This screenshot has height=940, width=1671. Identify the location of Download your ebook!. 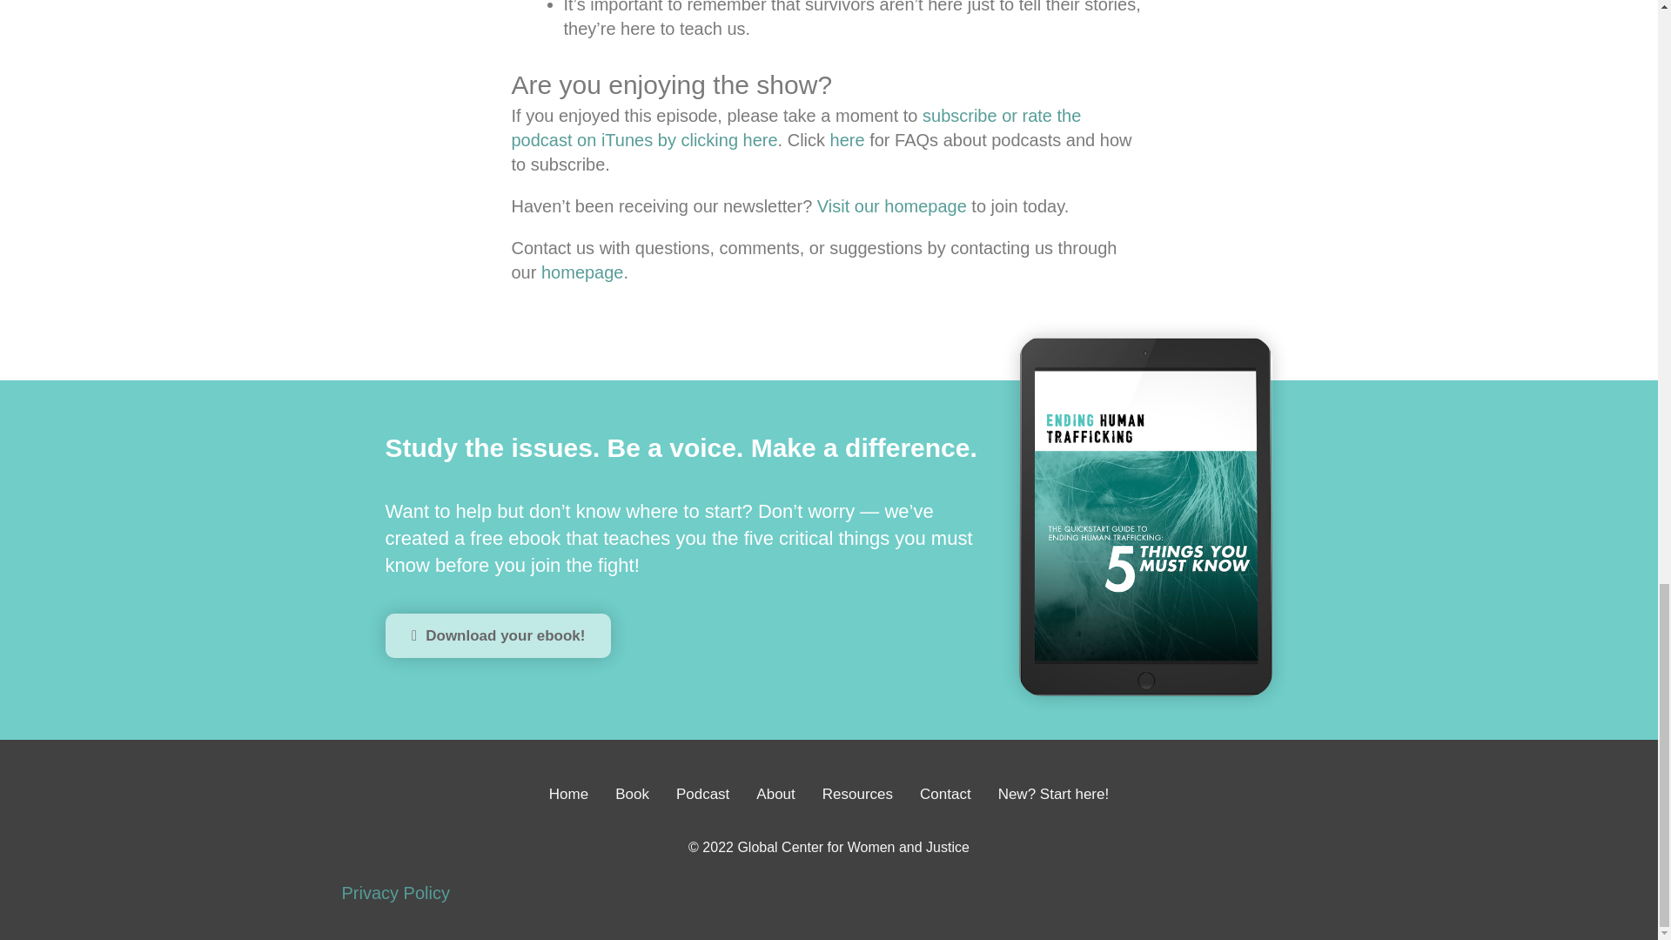
(496, 635).